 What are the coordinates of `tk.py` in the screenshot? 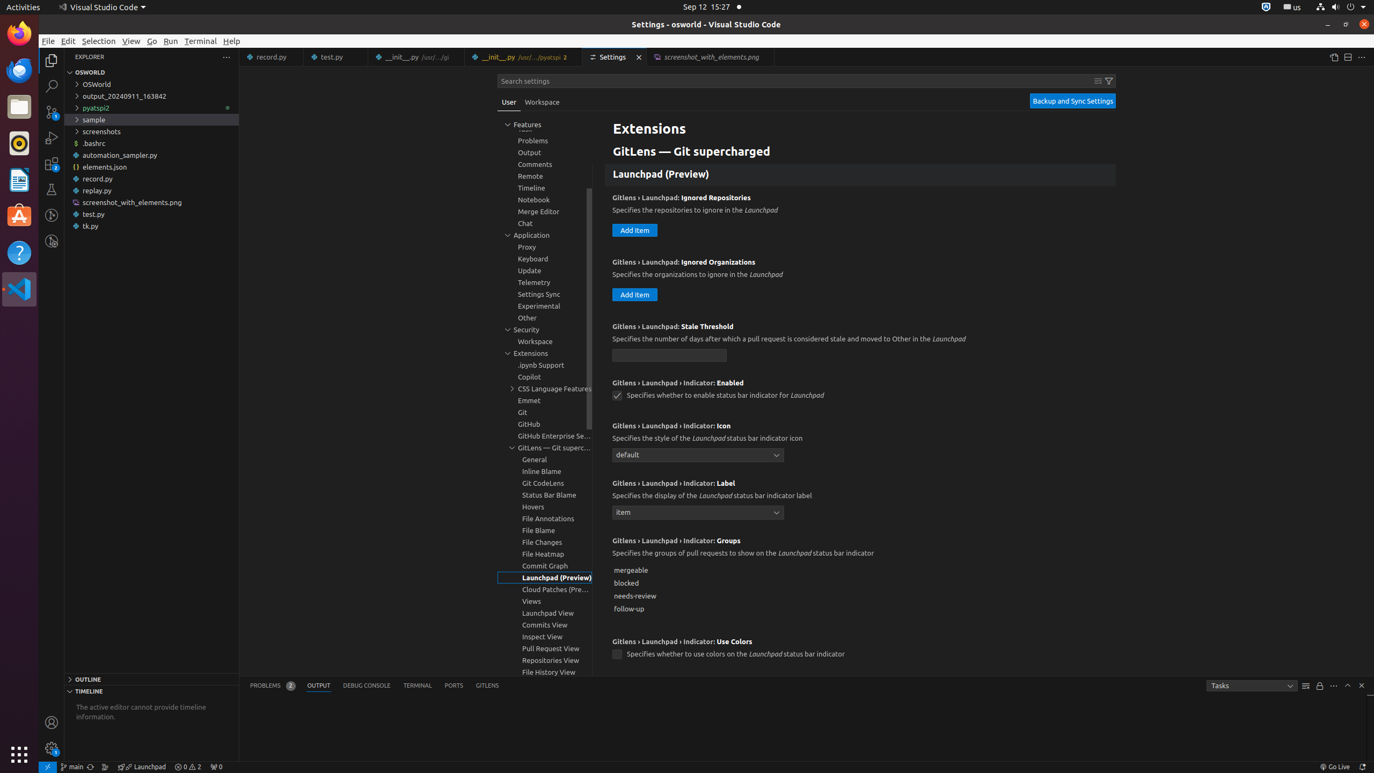 It's located at (151, 226).